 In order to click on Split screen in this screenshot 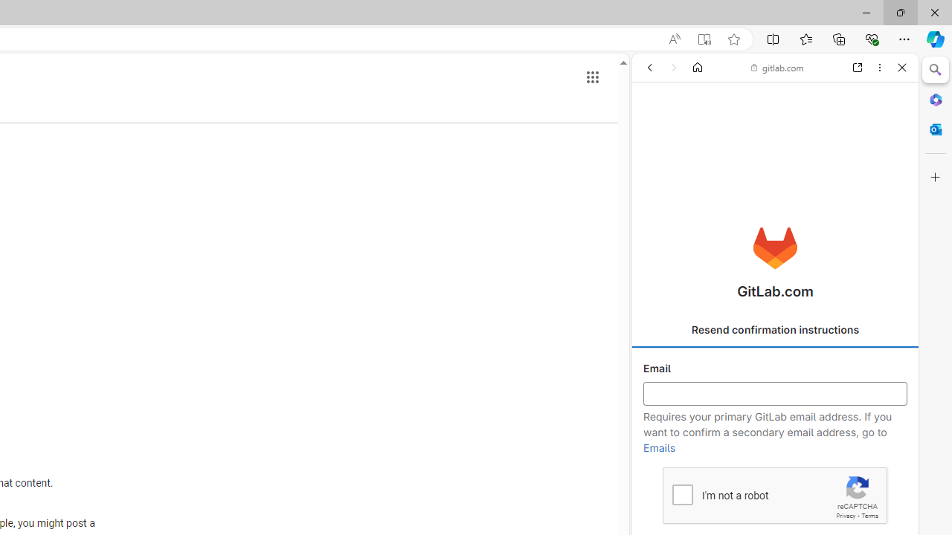, I will do `click(773, 39)`.